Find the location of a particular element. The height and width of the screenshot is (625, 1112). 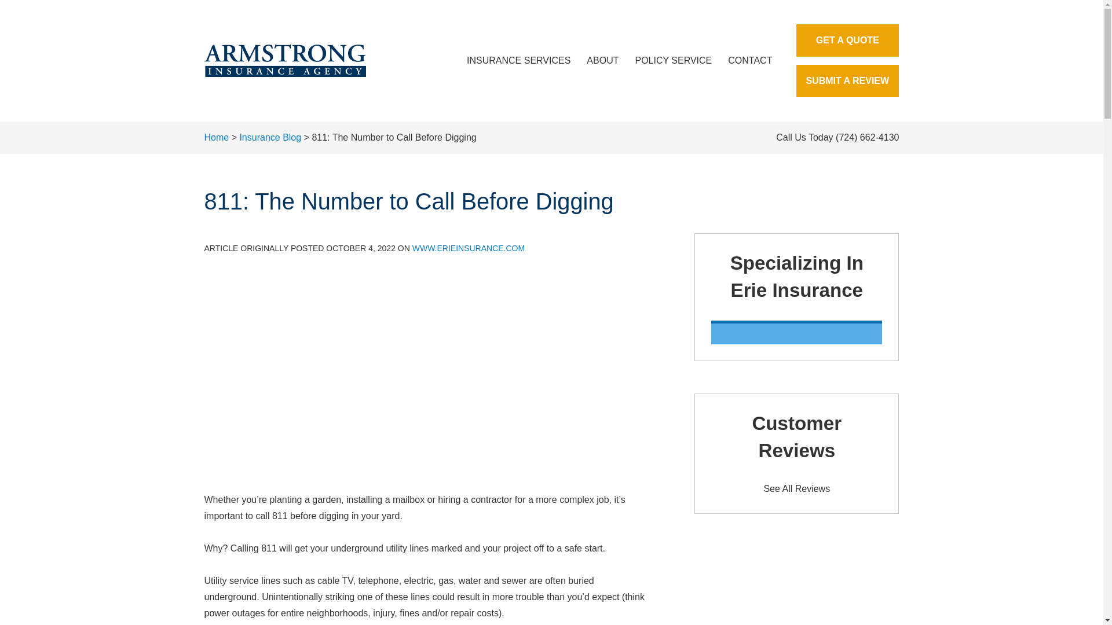

POLICY SERVICE is located at coordinates (673, 60).